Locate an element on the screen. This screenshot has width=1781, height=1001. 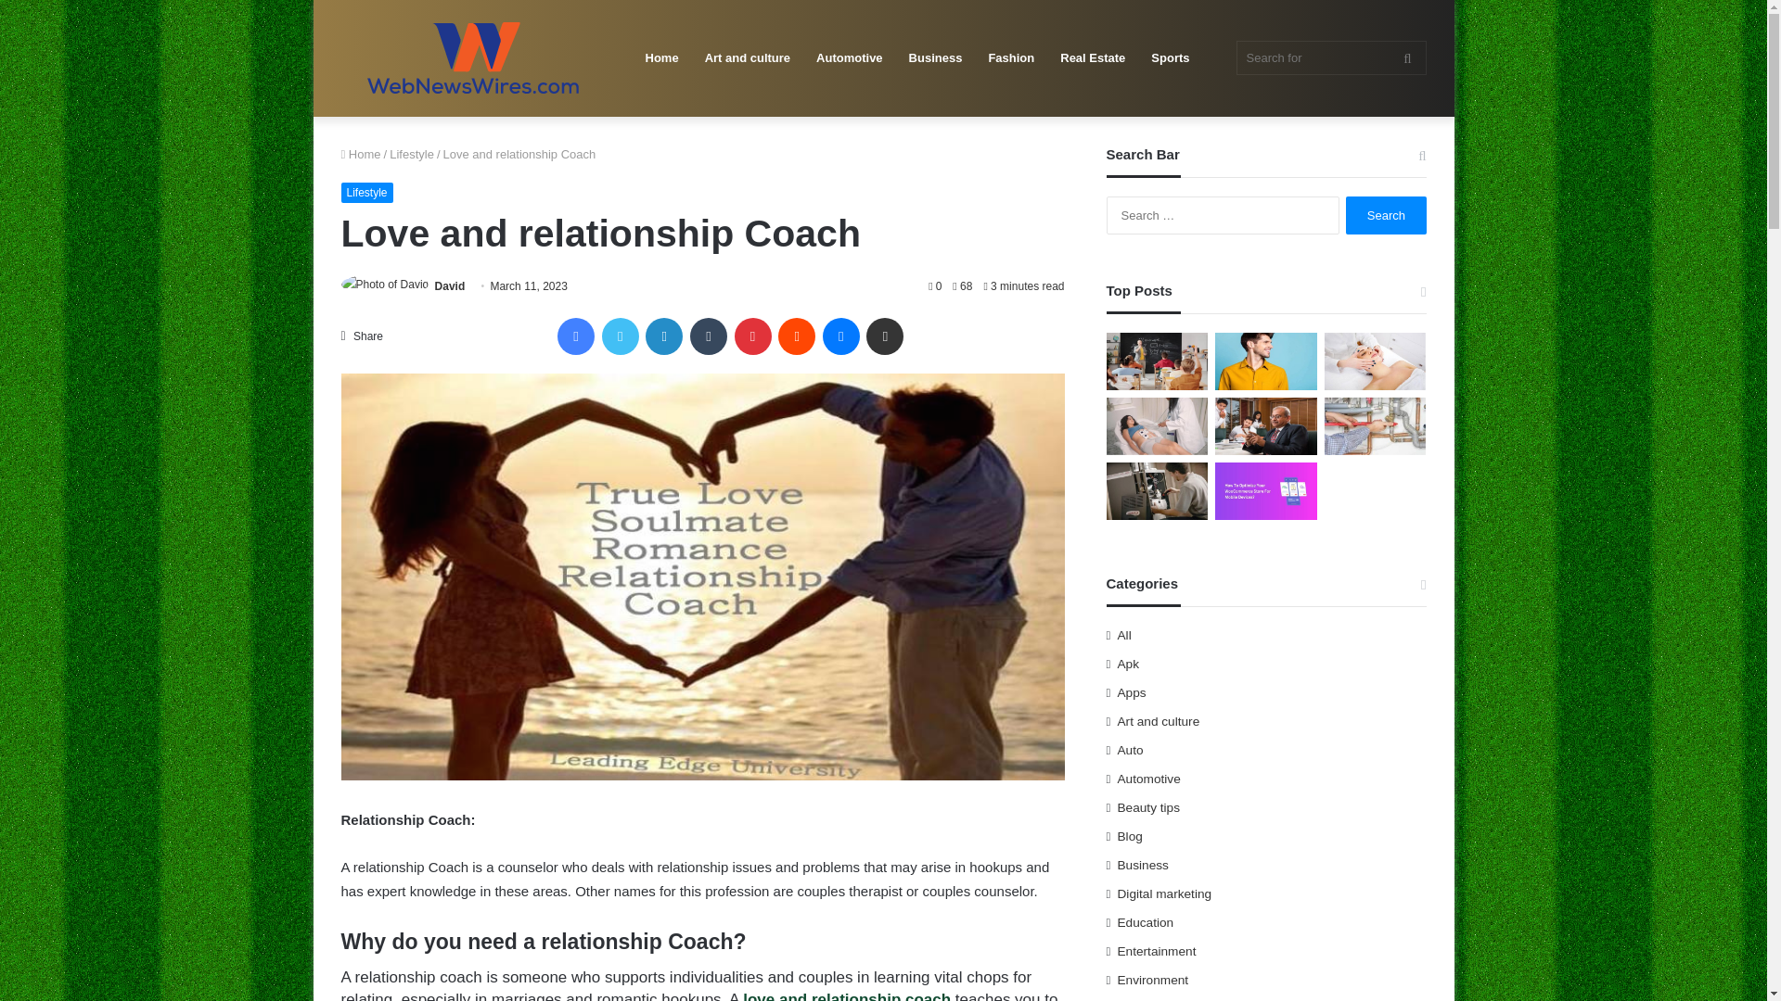
Sports is located at coordinates (1170, 58).